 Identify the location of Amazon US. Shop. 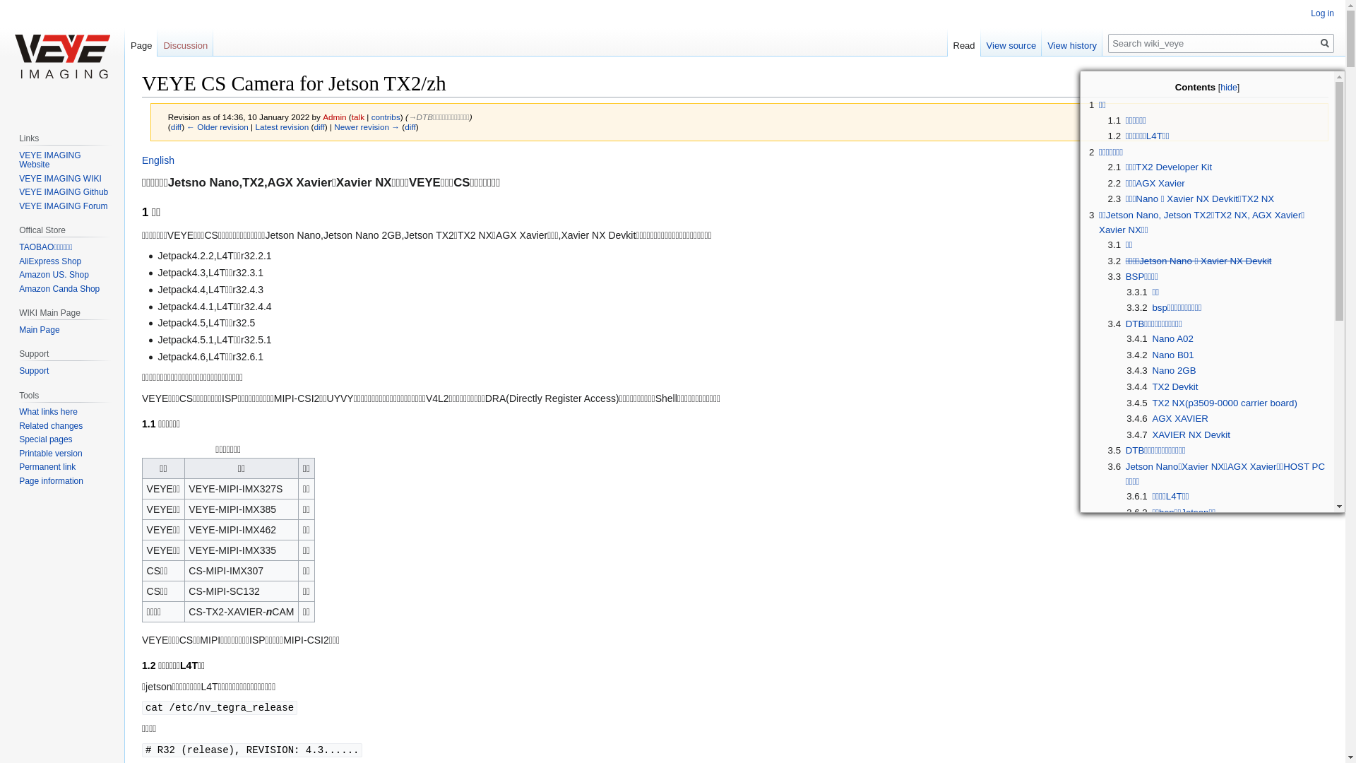
(54, 275).